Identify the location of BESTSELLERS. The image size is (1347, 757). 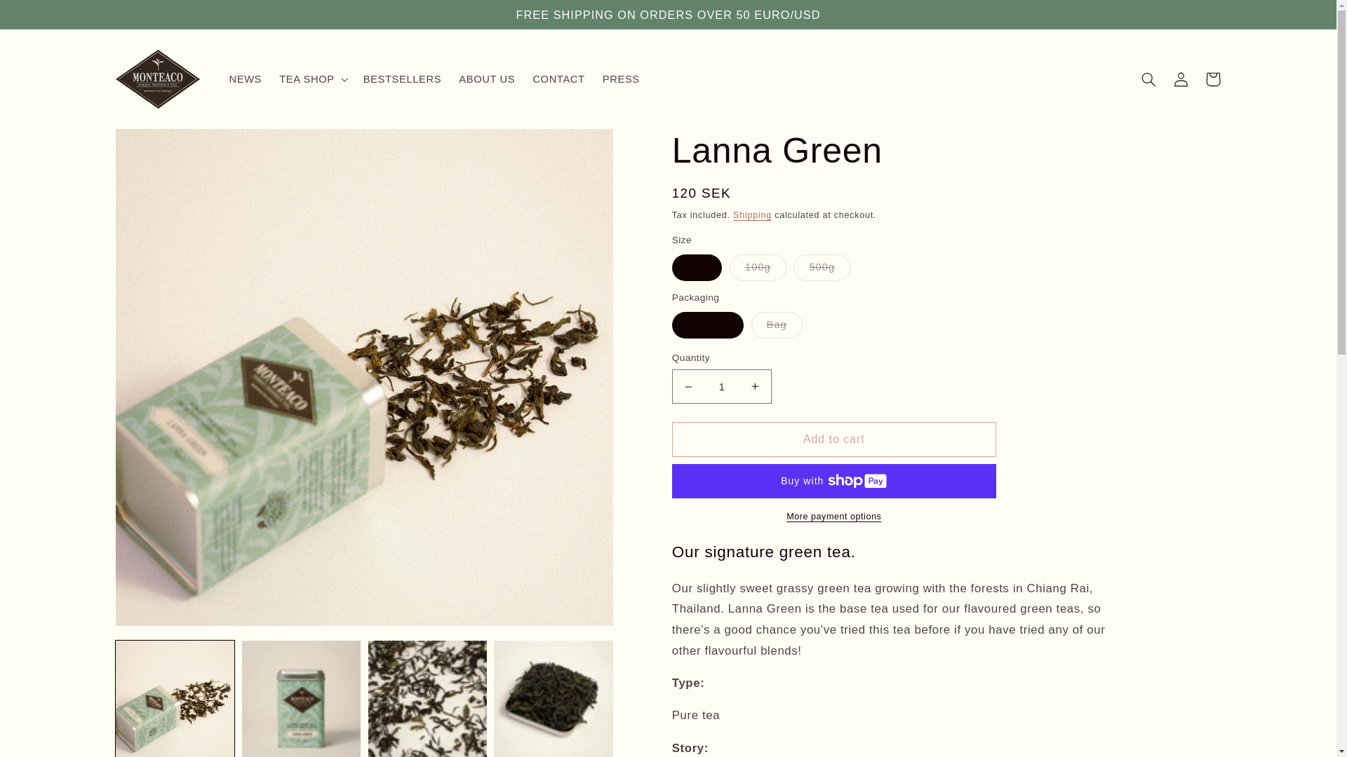
(401, 79).